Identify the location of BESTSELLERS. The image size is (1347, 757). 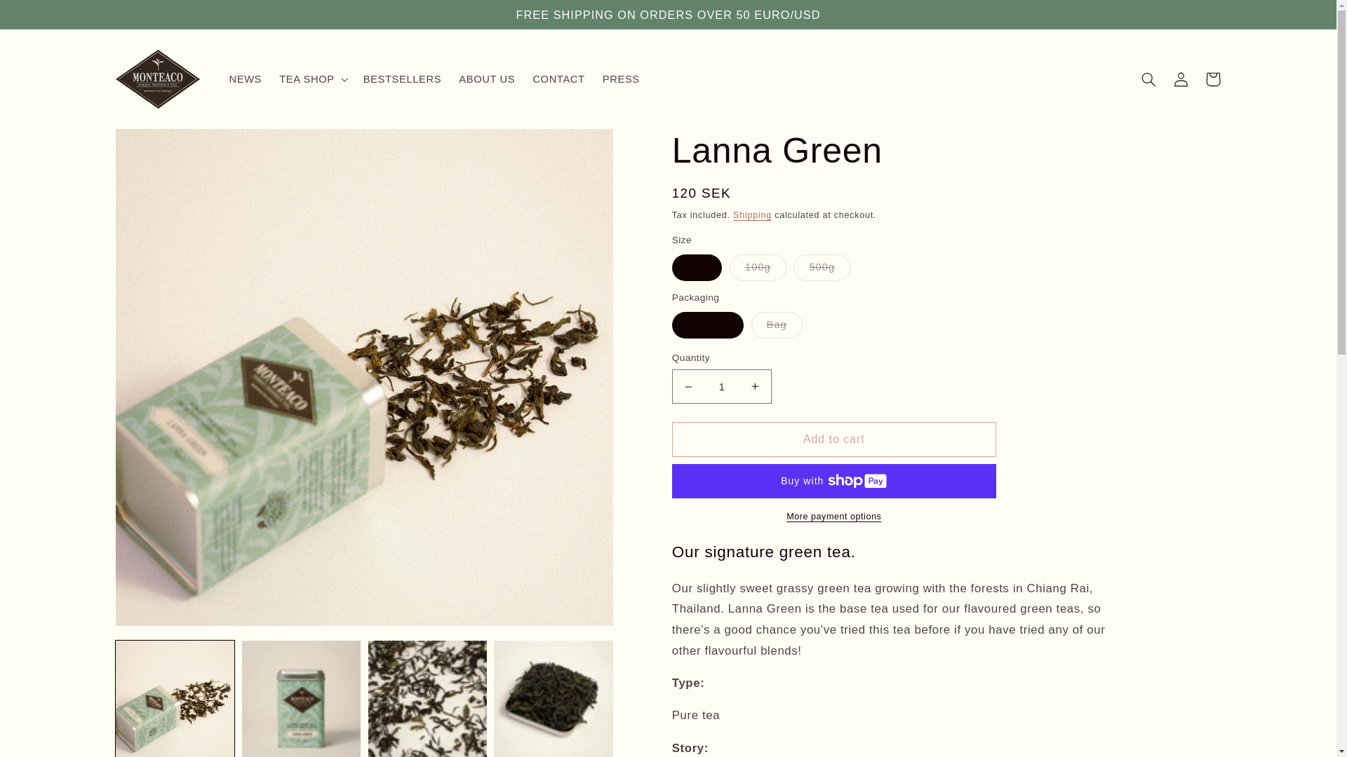
(401, 79).